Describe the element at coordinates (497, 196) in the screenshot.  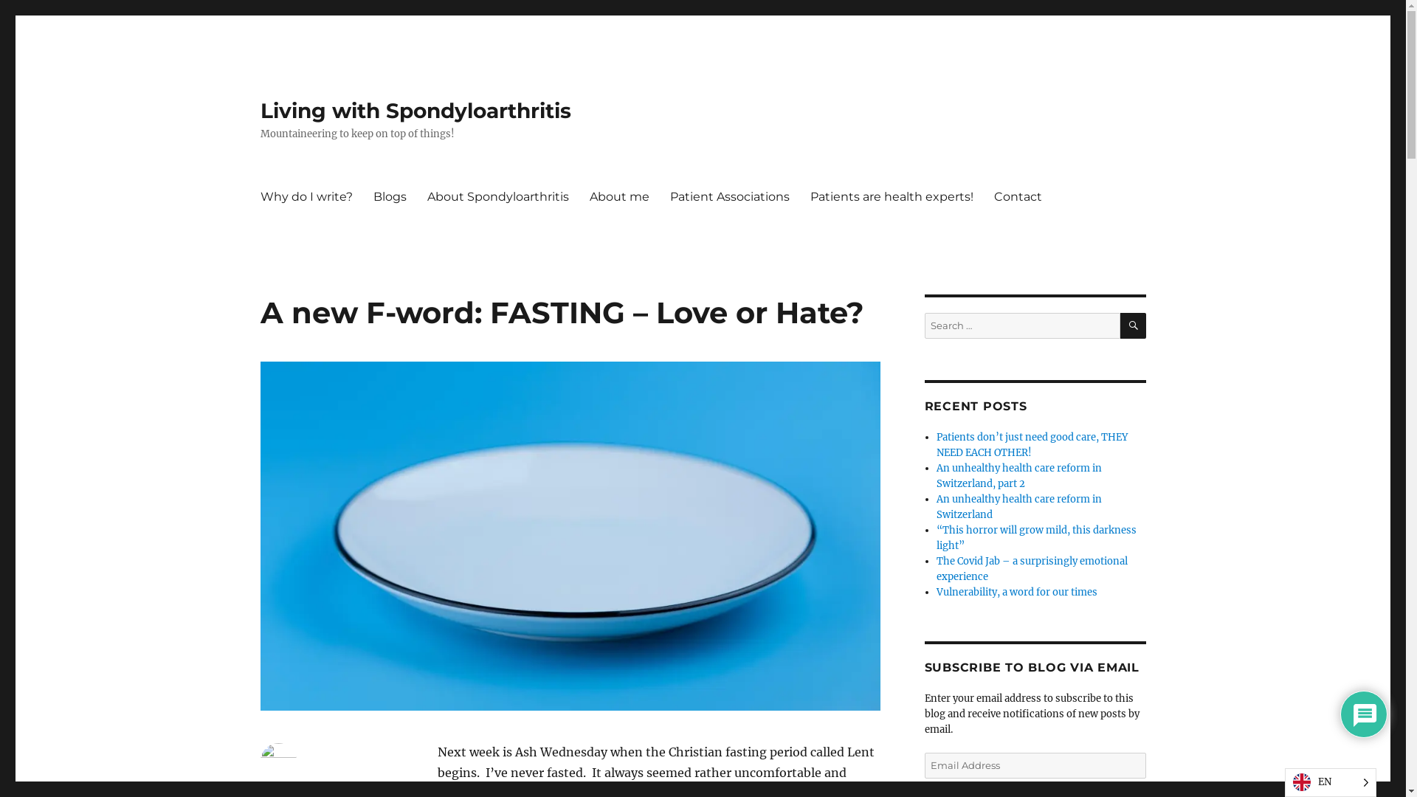
I see `About Spondyloarthritis` at that location.